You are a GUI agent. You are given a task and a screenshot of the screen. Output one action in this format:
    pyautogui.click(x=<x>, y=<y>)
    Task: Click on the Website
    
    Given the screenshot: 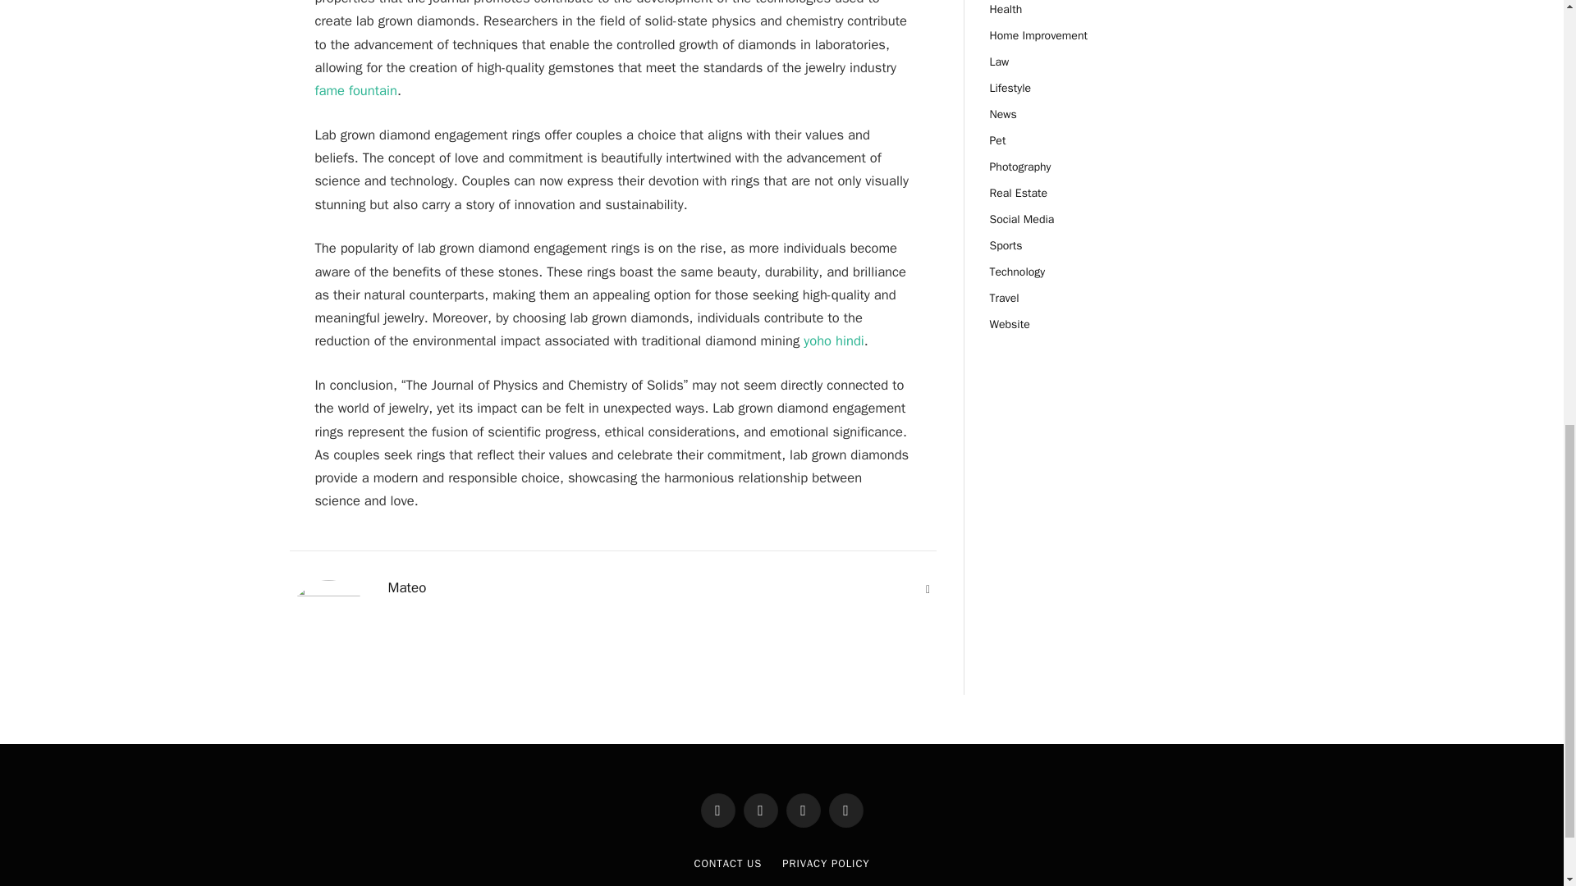 What is the action you would take?
    pyautogui.click(x=928, y=589)
    